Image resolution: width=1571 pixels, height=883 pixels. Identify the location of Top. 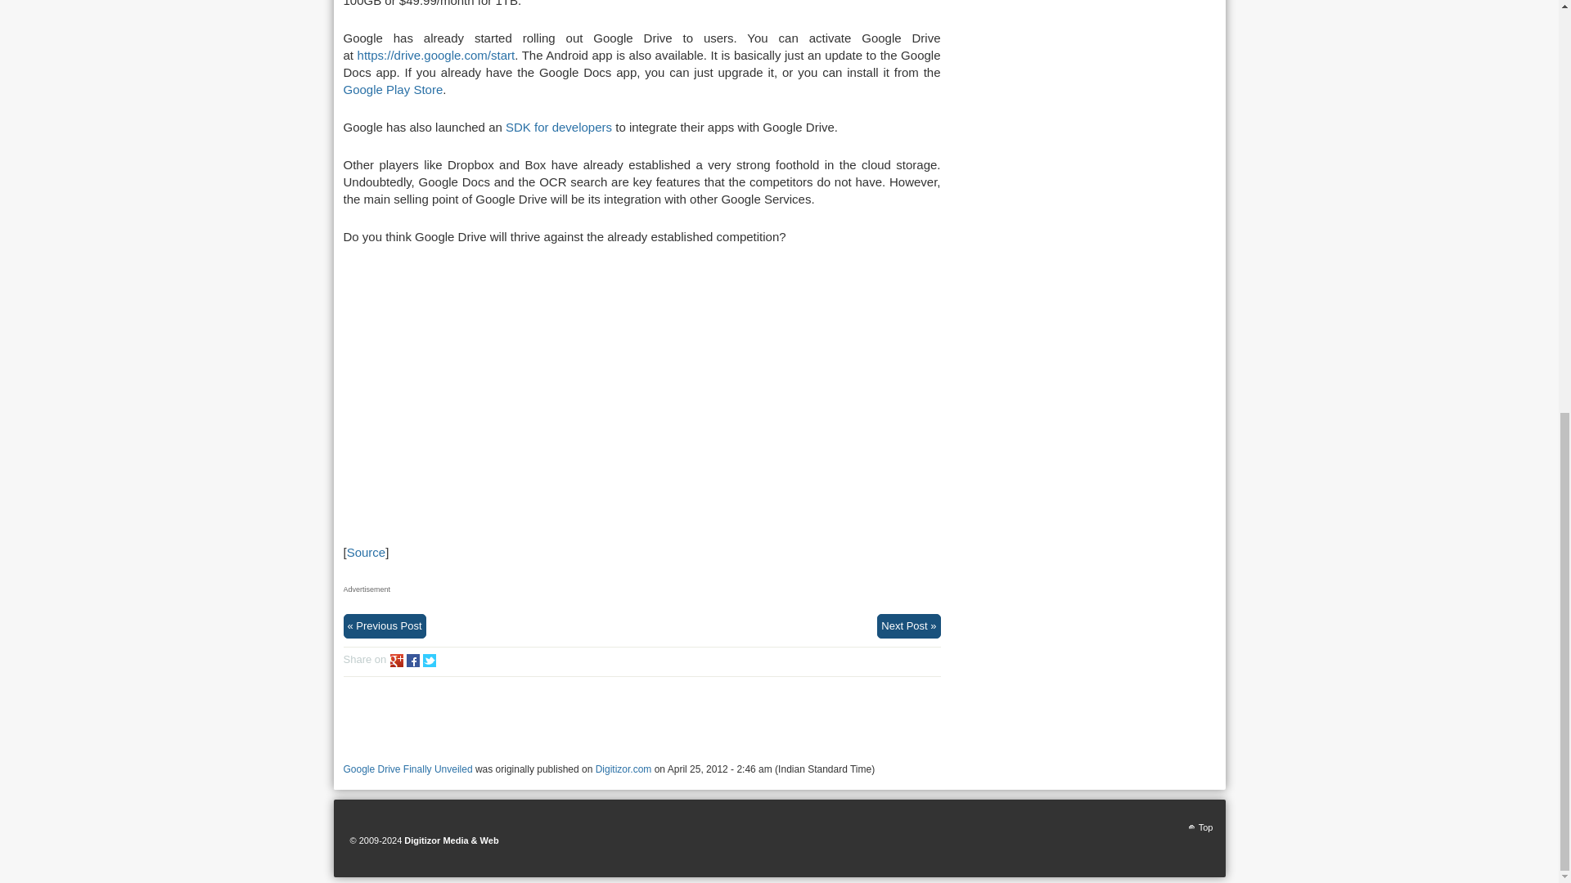
(1200, 827).